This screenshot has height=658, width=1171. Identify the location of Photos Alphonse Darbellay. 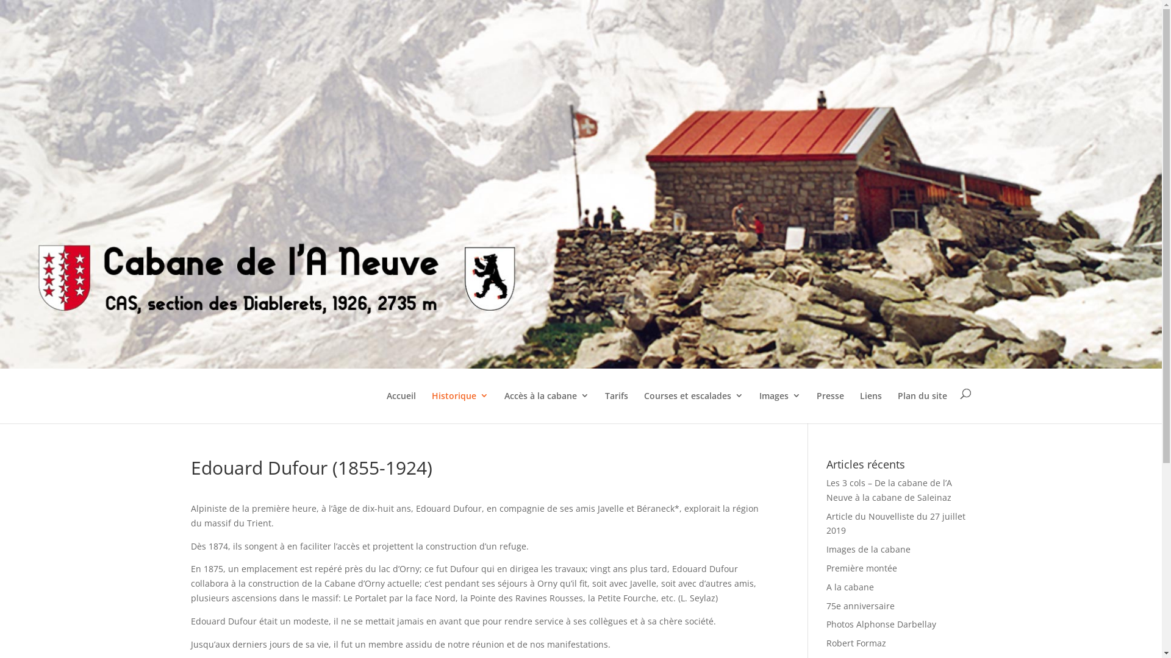
(881, 624).